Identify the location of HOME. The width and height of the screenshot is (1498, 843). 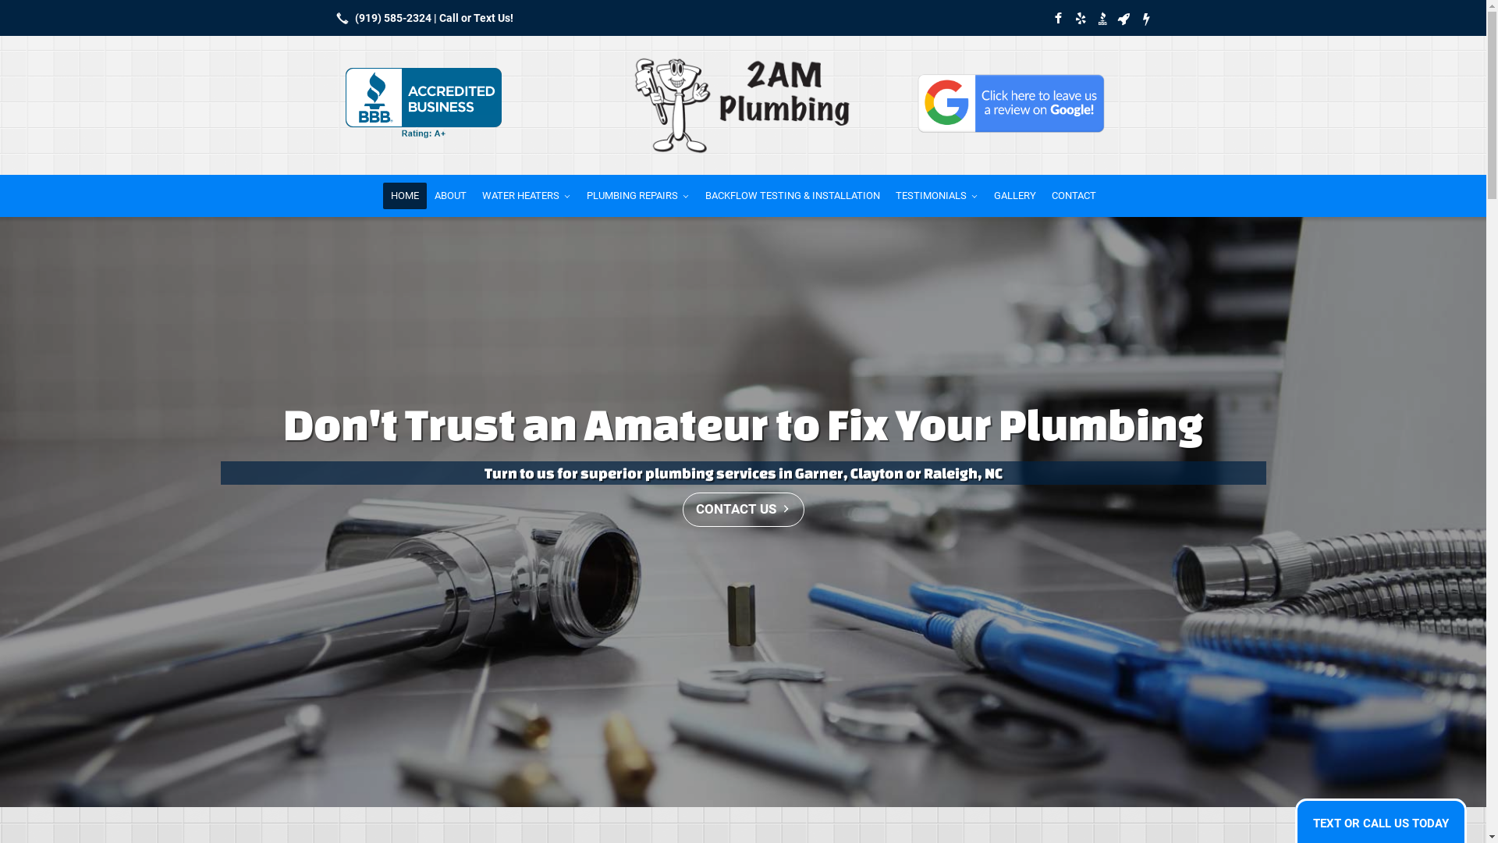
(404, 196).